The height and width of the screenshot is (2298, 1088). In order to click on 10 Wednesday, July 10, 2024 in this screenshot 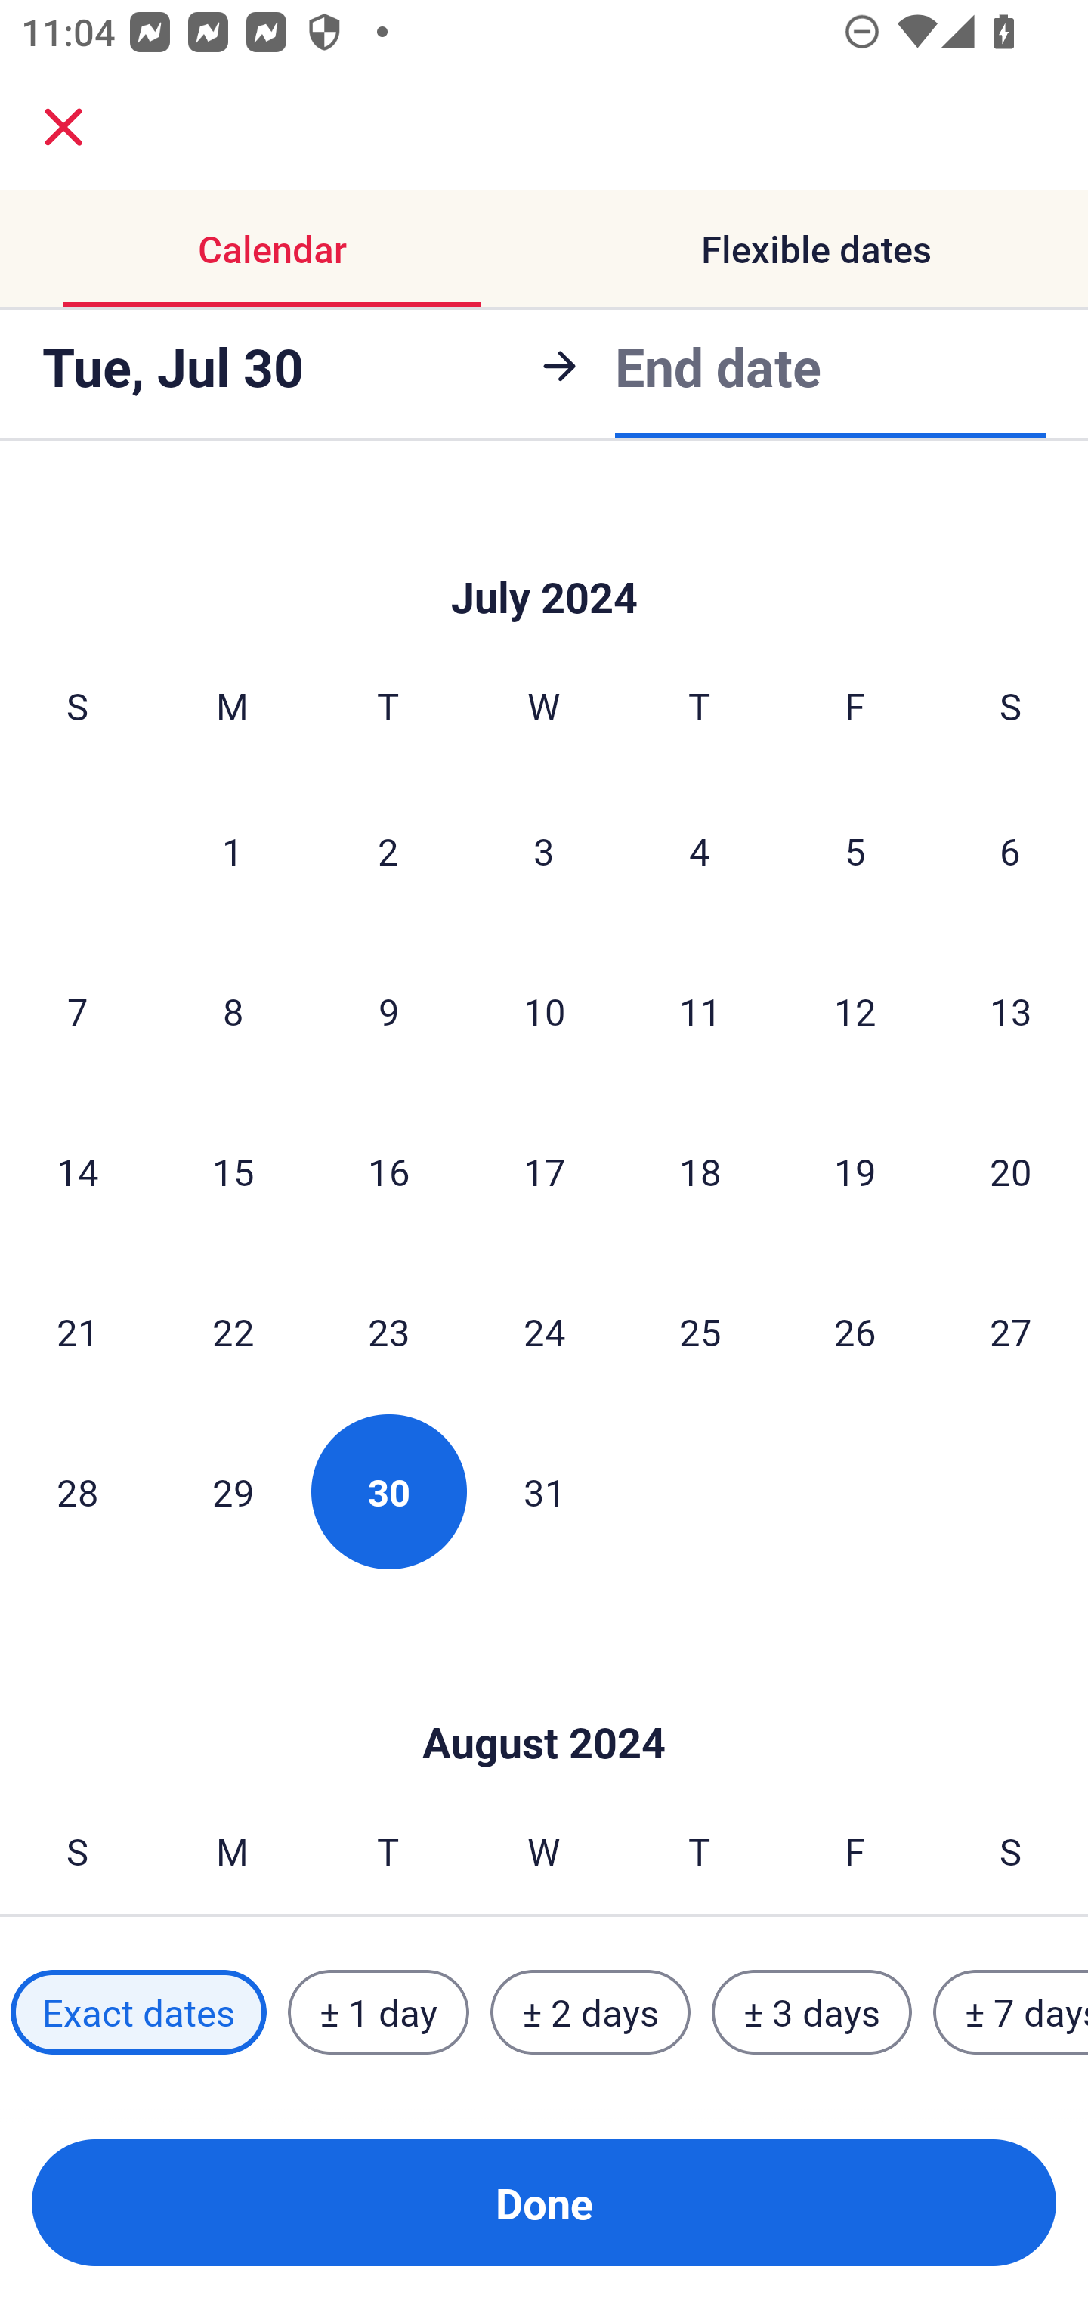, I will do `click(544, 1011)`.